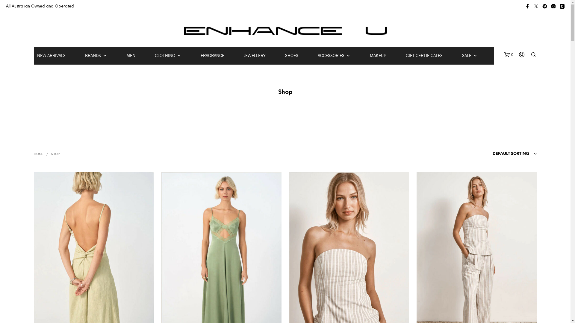  Describe the element at coordinates (52, 56) in the screenshot. I see `NEW ARRIVALS` at that location.